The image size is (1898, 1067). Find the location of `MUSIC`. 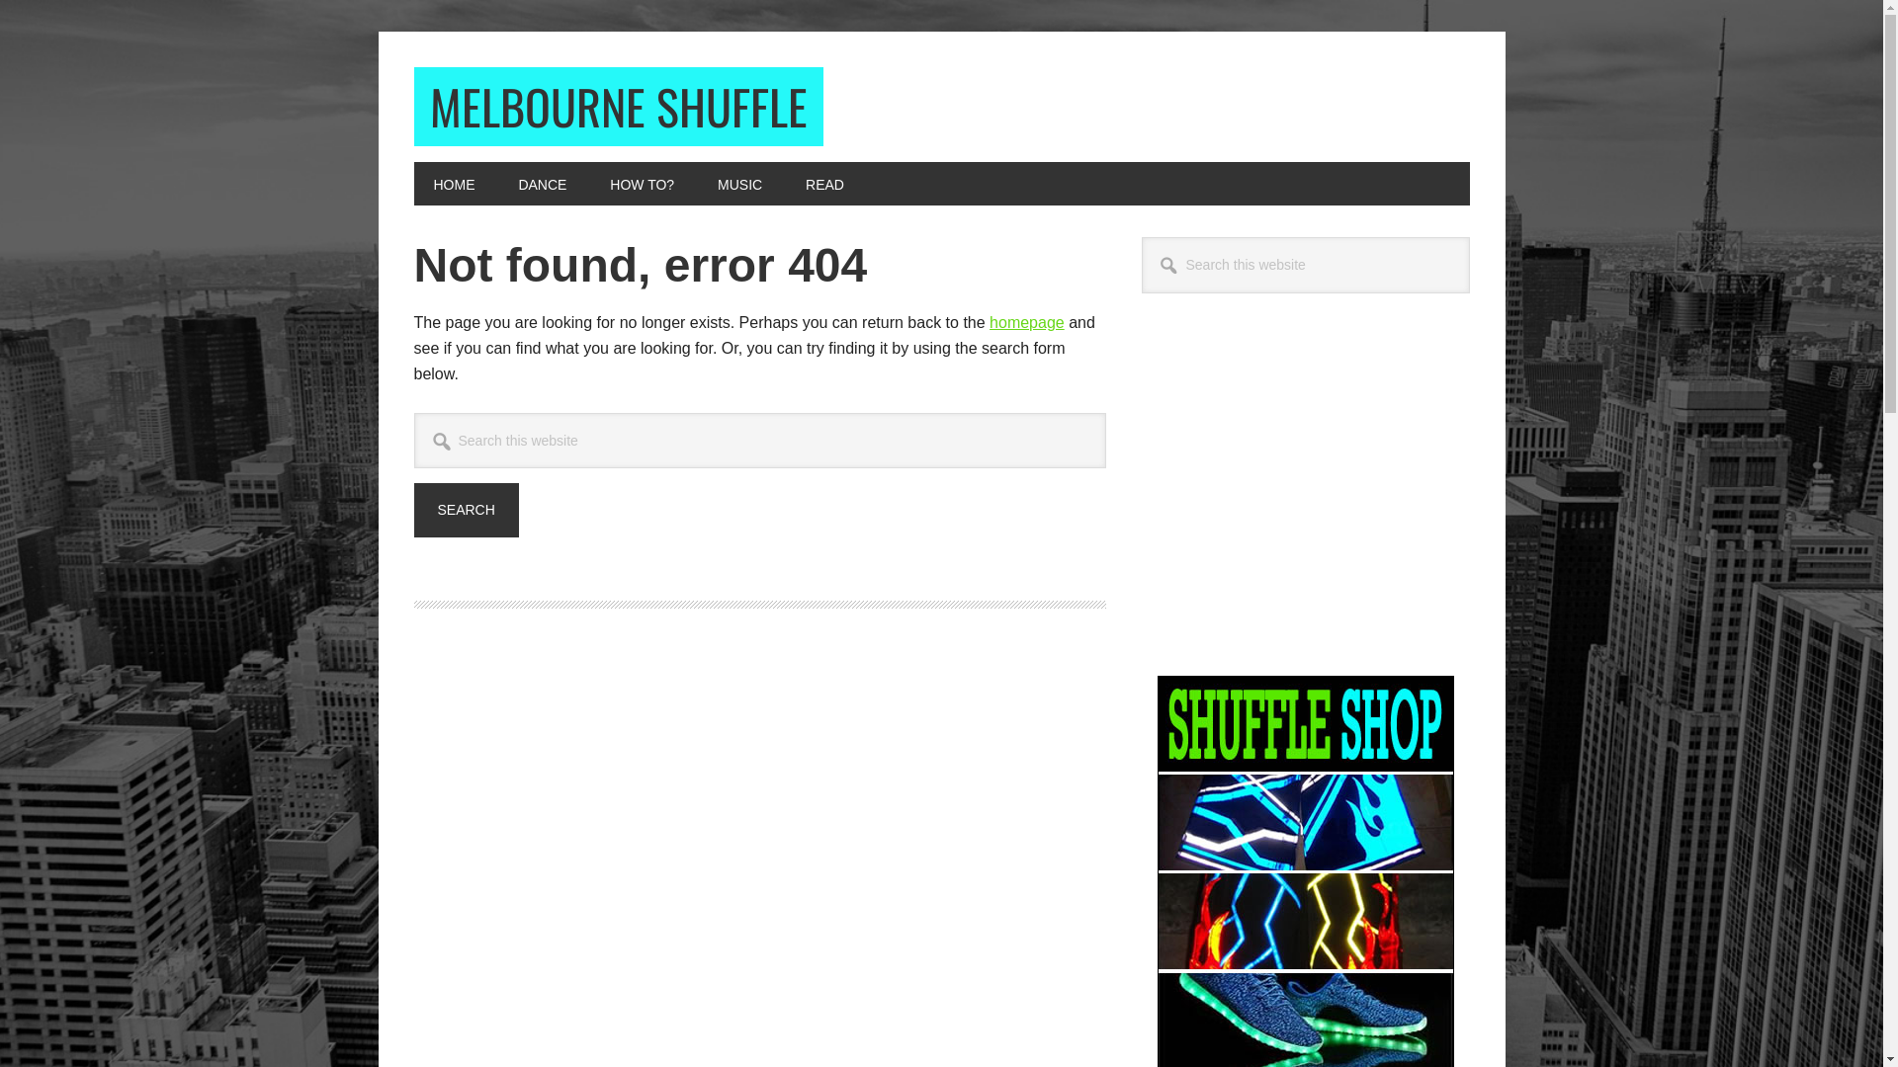

MUSIC is located at coordinates (739, 184).